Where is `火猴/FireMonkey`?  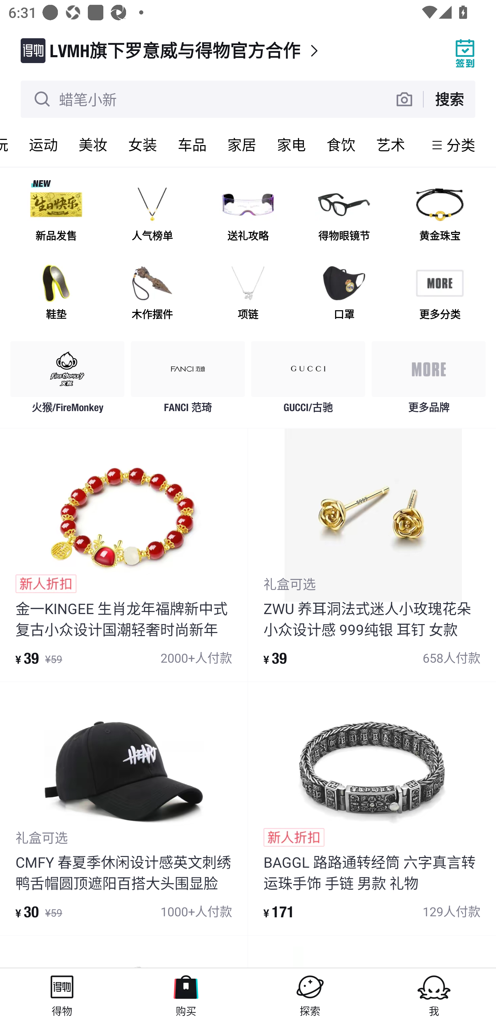
火猴/FireMonkey is located at coordinates (68, 380).